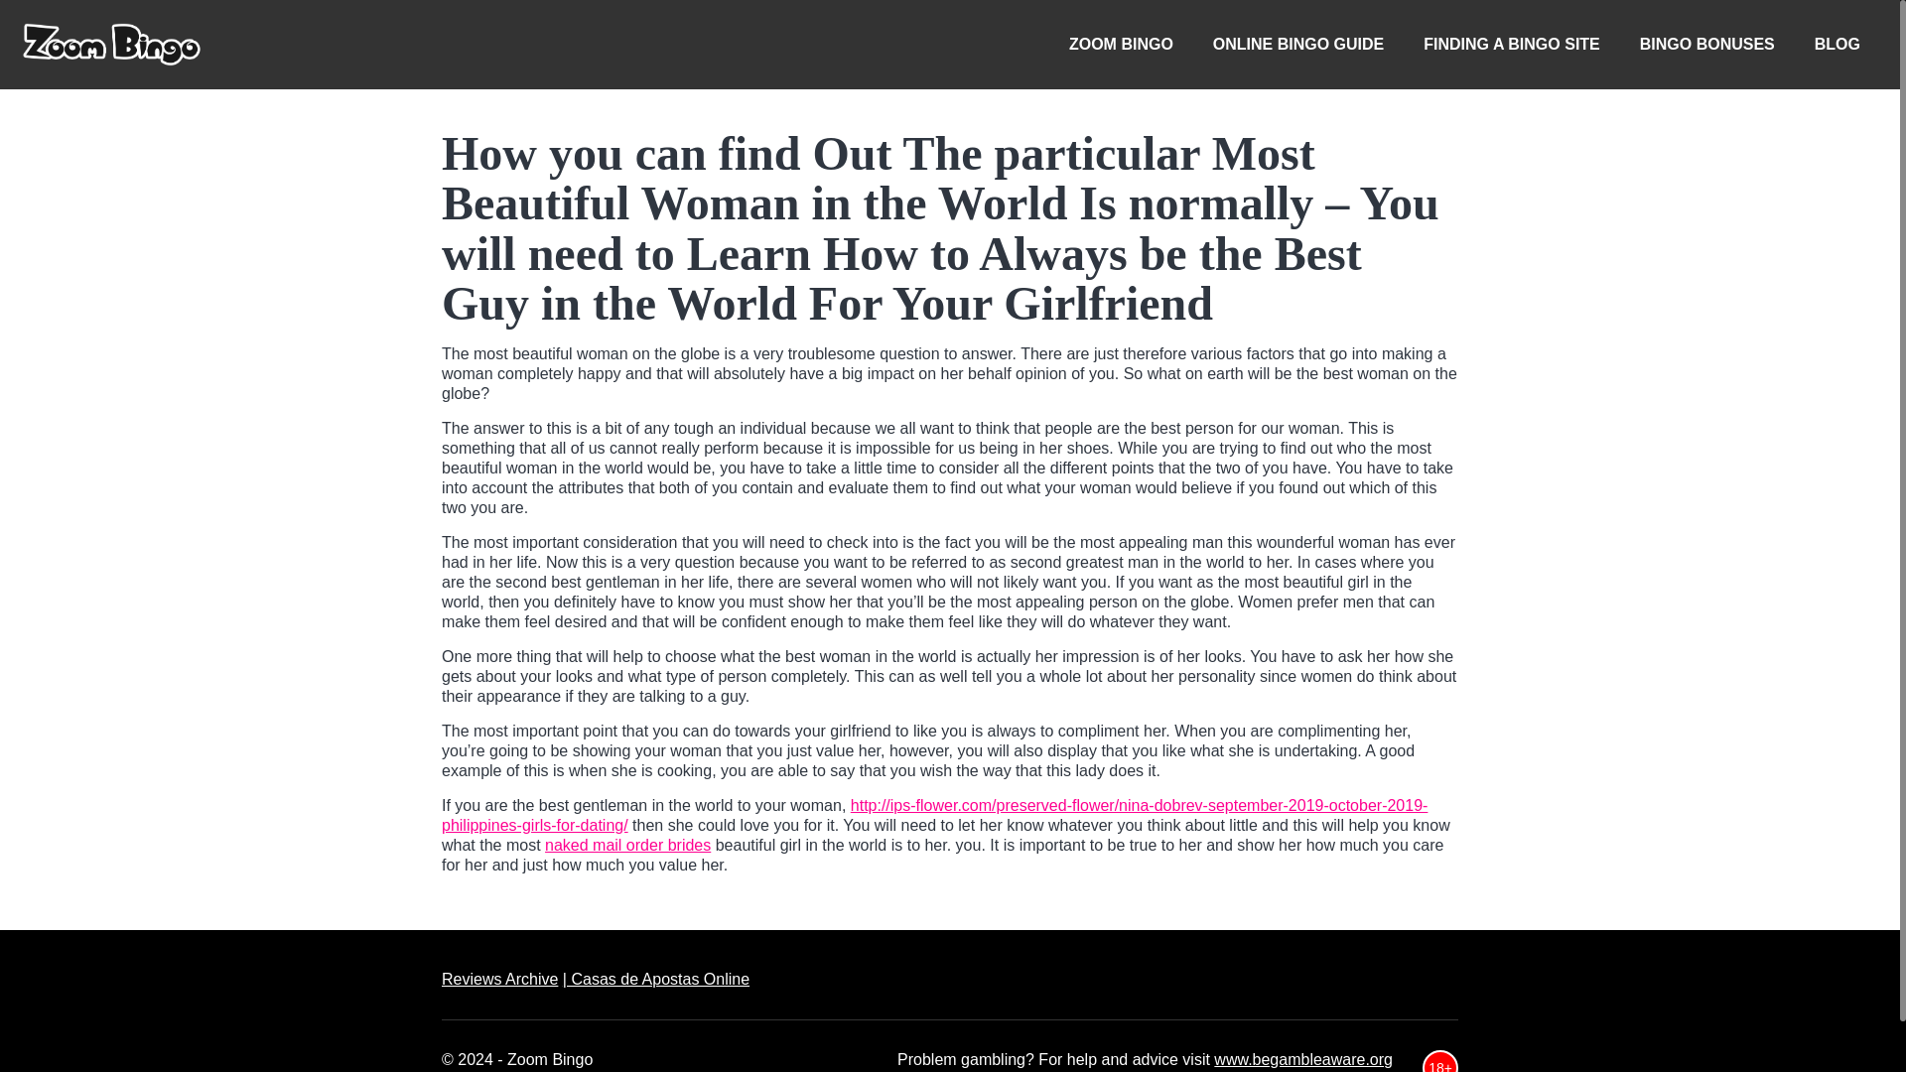 The height and width of the screenshot is (1072, 1906). I want to click on BINGO BONUSES, so click(1707, 44).